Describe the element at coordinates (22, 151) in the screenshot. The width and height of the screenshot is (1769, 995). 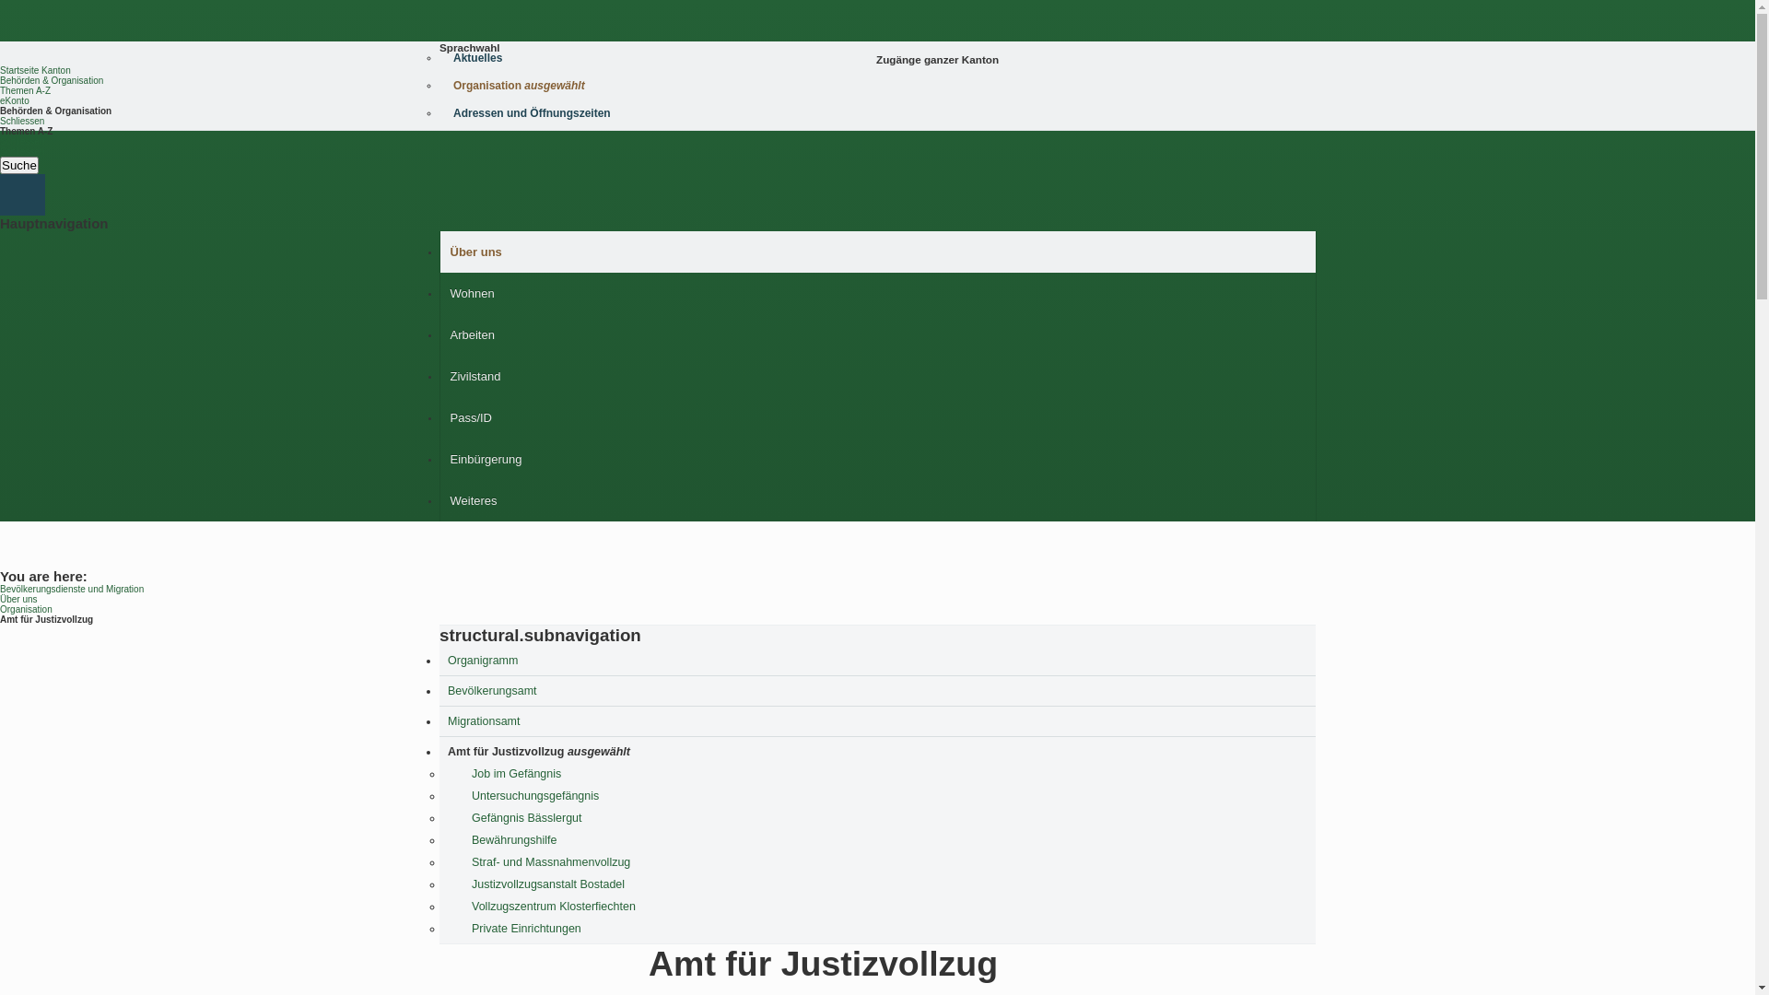
I see `Schliessen` at that location.